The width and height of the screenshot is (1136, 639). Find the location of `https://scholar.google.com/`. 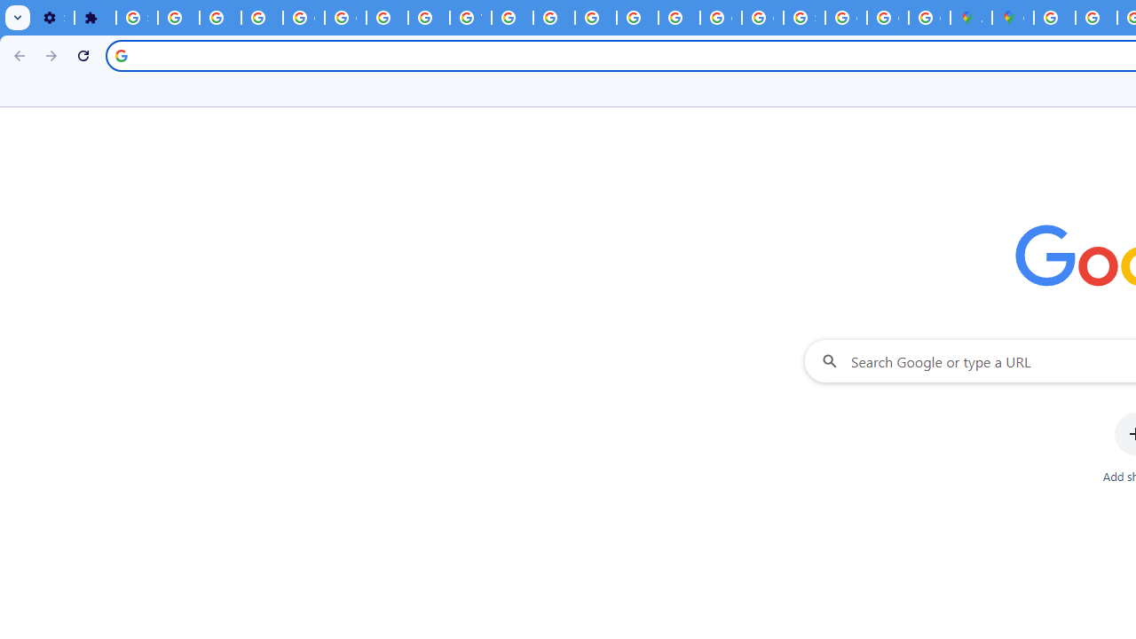

https://scholar.google.com/ is located at coordinates (513, 18).